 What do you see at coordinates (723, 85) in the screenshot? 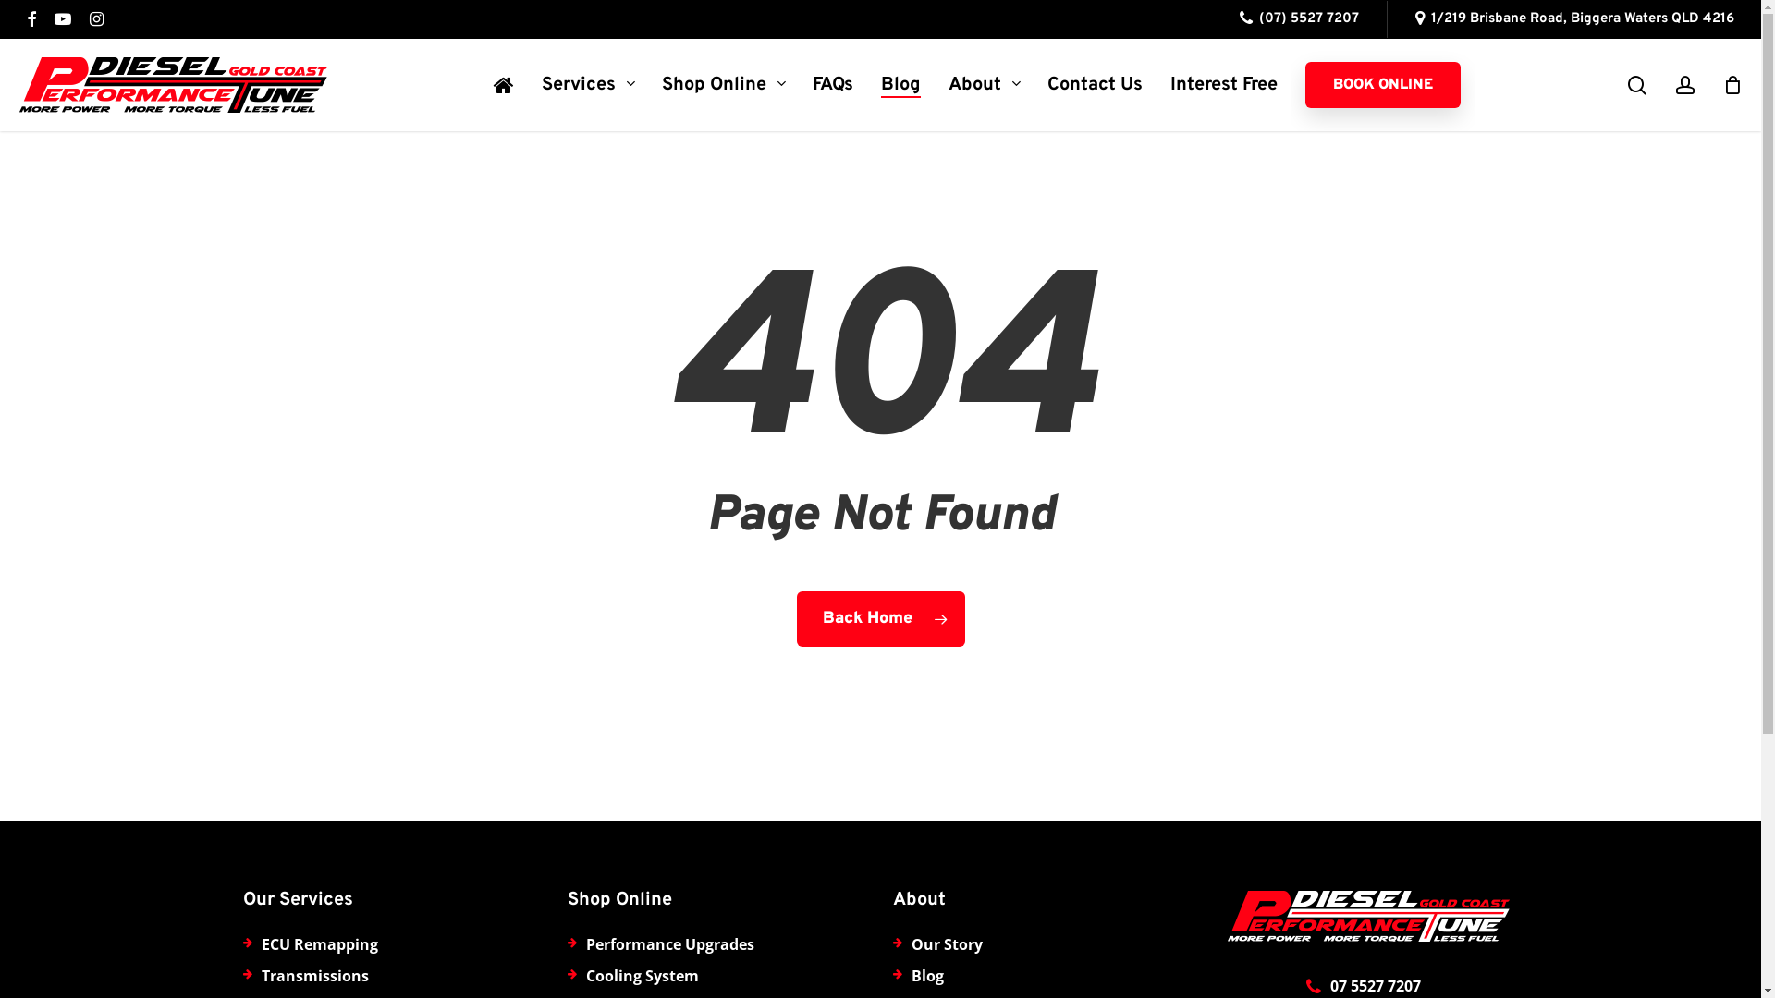
I see `Shop Online` at bounding box center [723, 85].